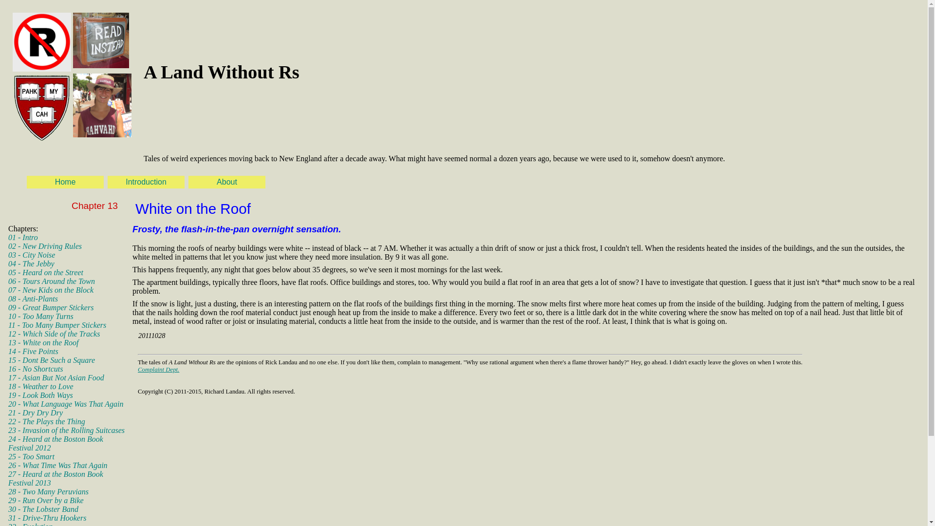 The width and height of the screenshot is (935, 526). What do you see at coordinates (35, 413) in the screenshot?
I see `21 - Dry Dry Dry` at bounding box center [35, 413].